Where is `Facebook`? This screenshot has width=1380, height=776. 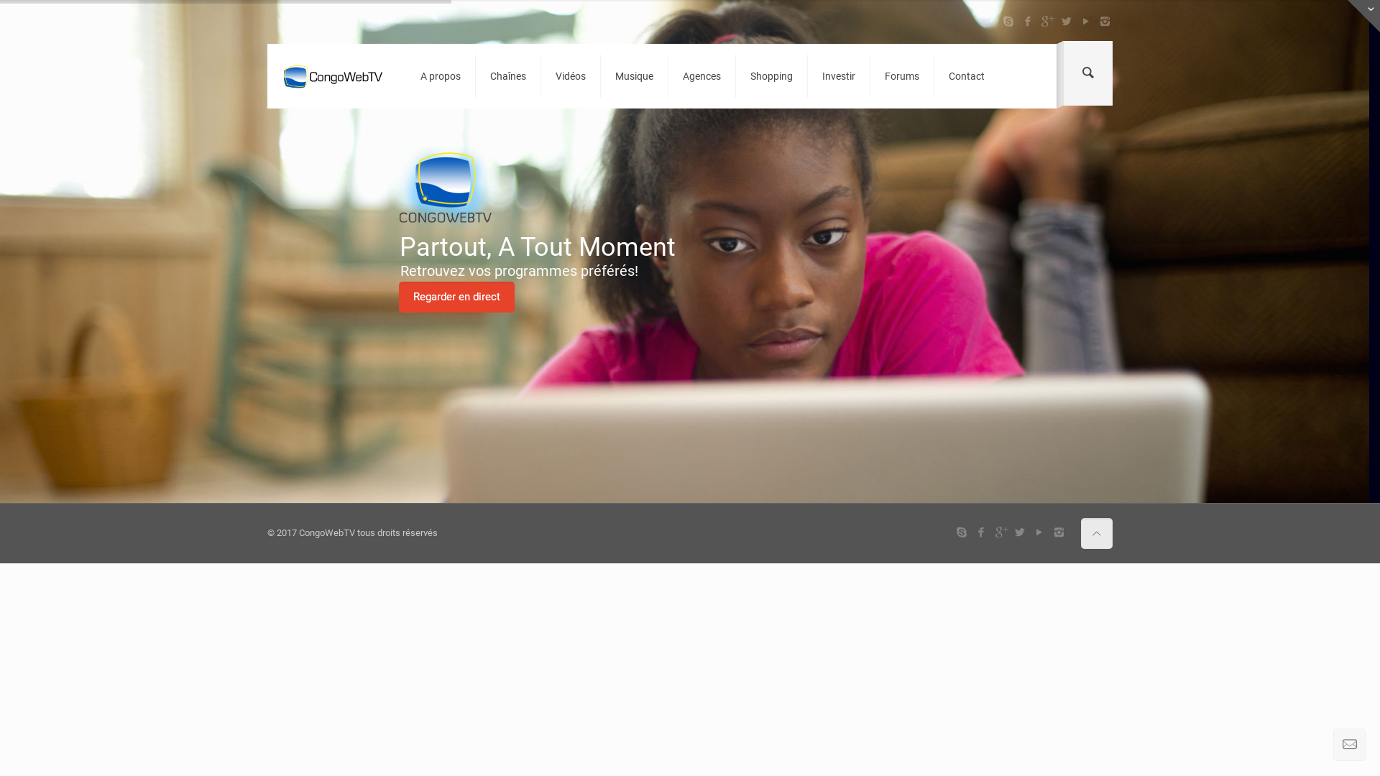 Facebook is located at coordinates (1028, 22).